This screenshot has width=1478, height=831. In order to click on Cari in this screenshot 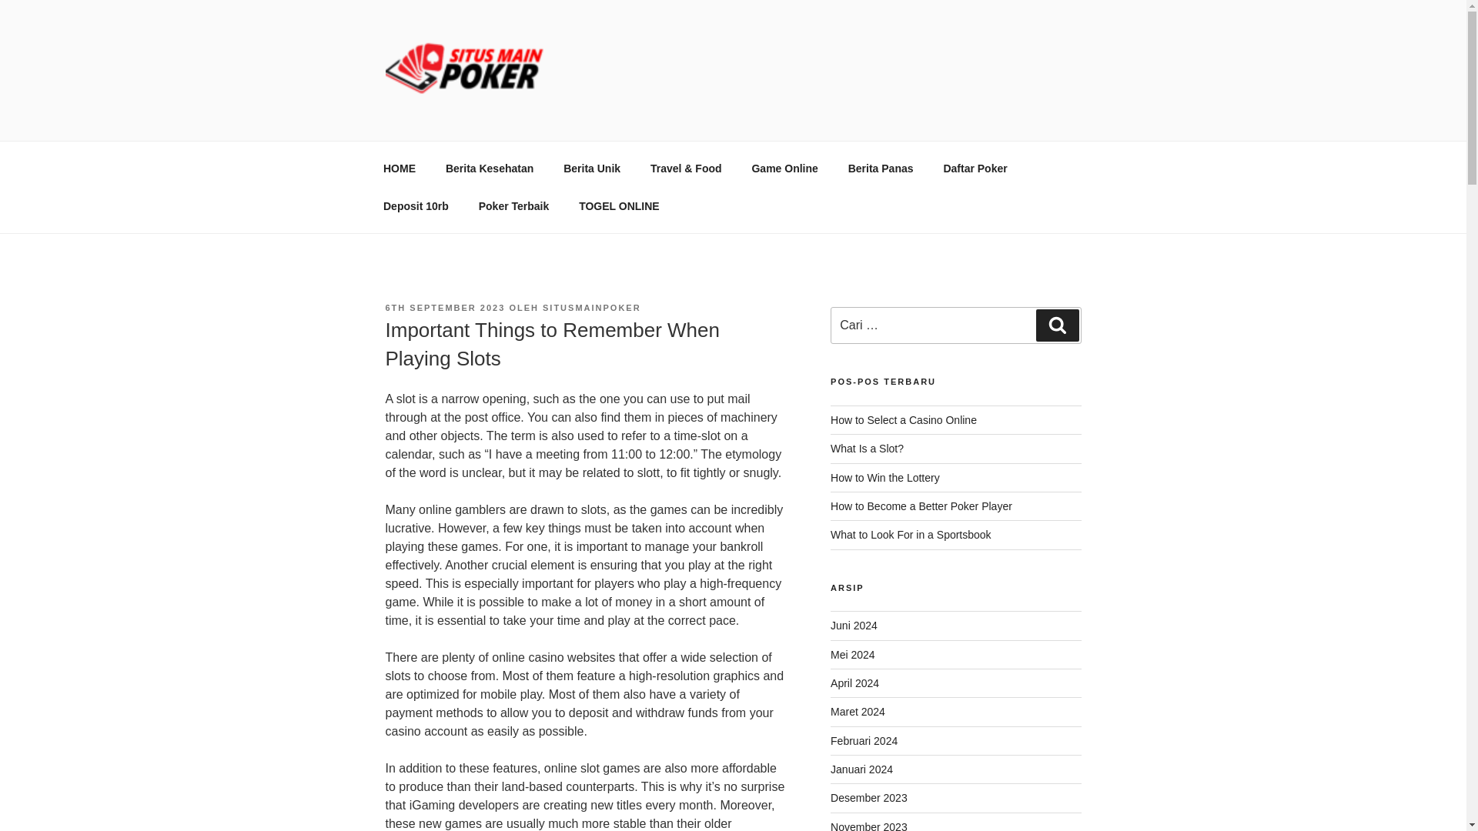, I will do `click(1057, 325)`.